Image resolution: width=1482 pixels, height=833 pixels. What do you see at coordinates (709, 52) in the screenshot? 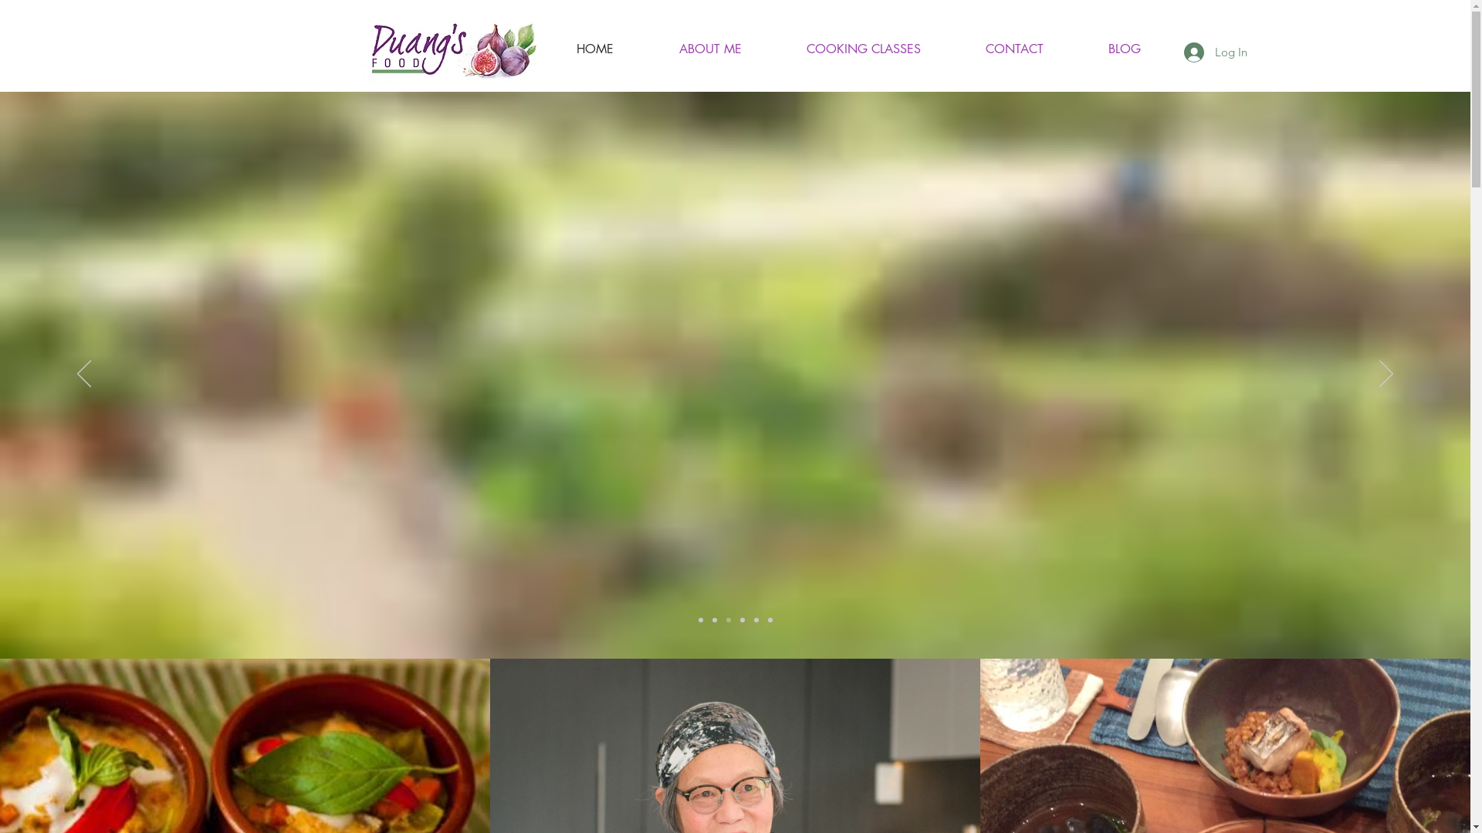
I see `ABOUT ME` at bounding box center [709, 52].